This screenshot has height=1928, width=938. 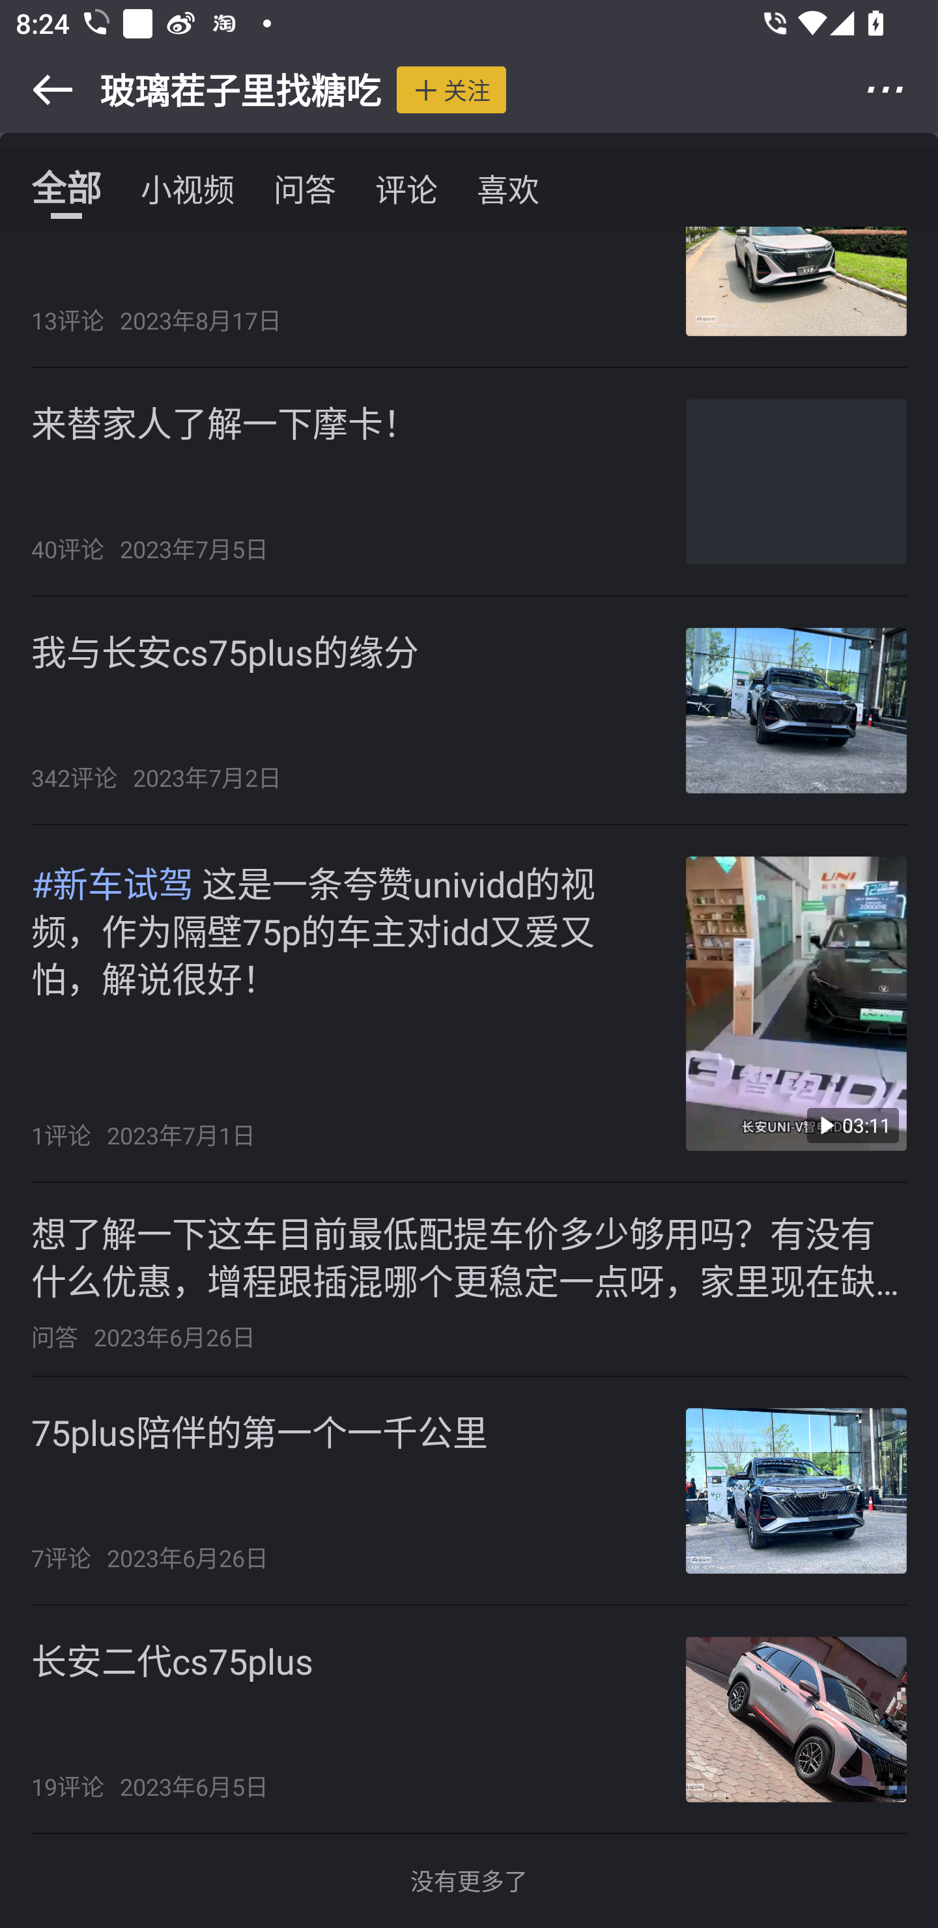 I want to click on 长安二代cs75plus, so click(x=172, y=1661).